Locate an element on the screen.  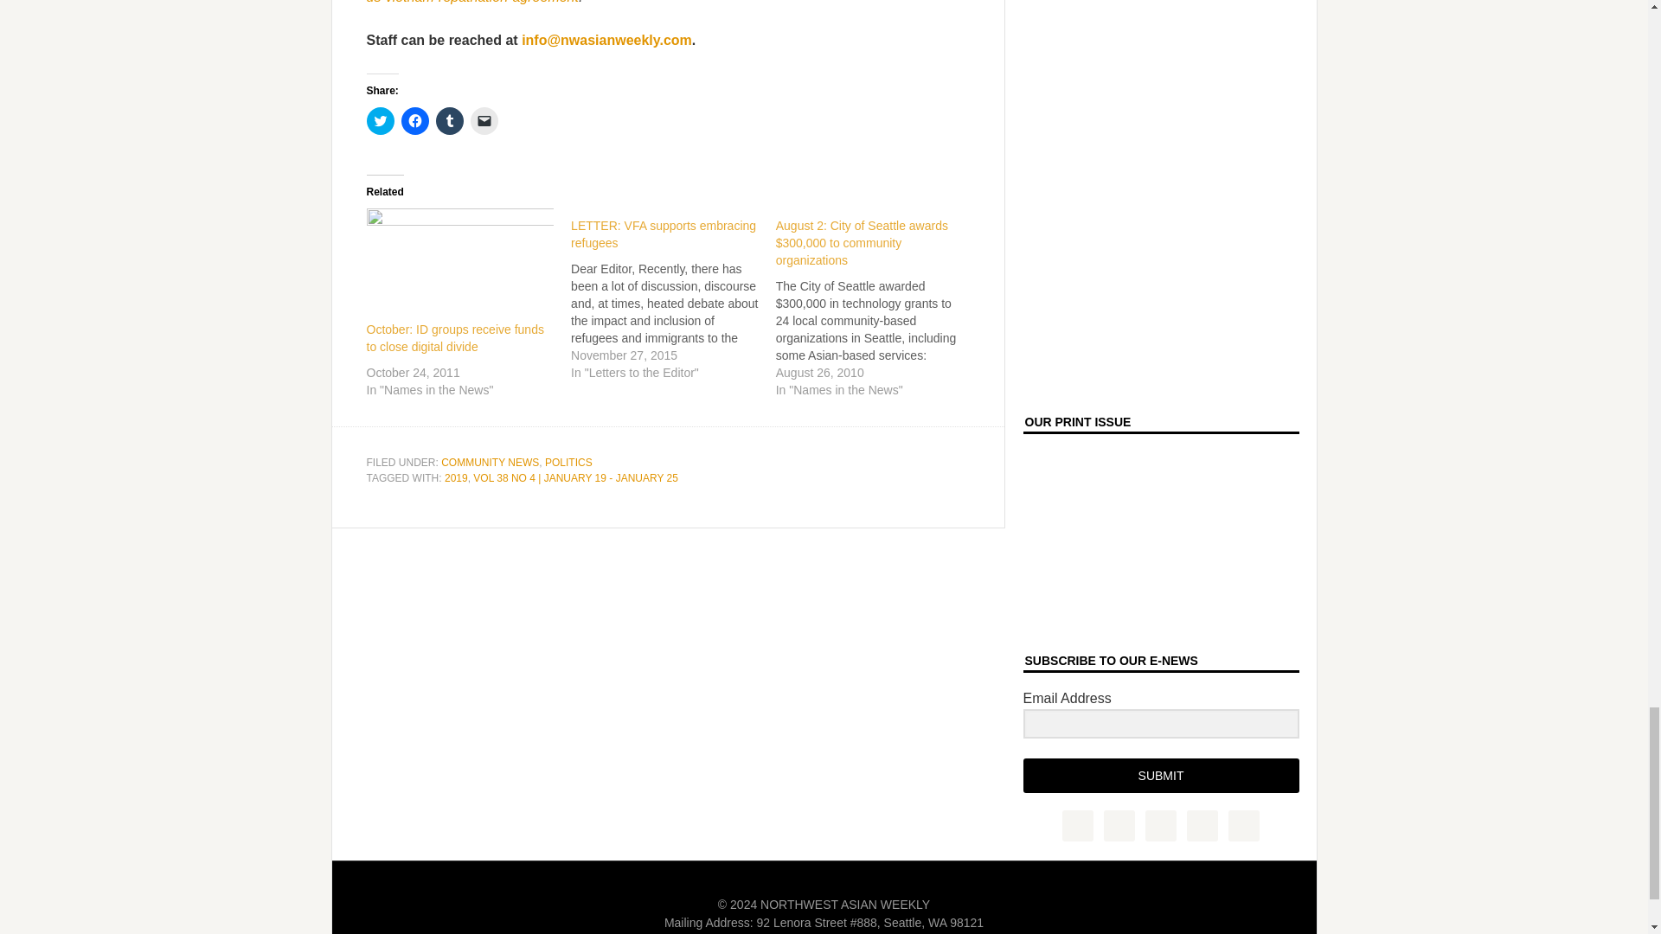
October: ID groups receive funds to close digital divide is located at coordinates (460, 261).